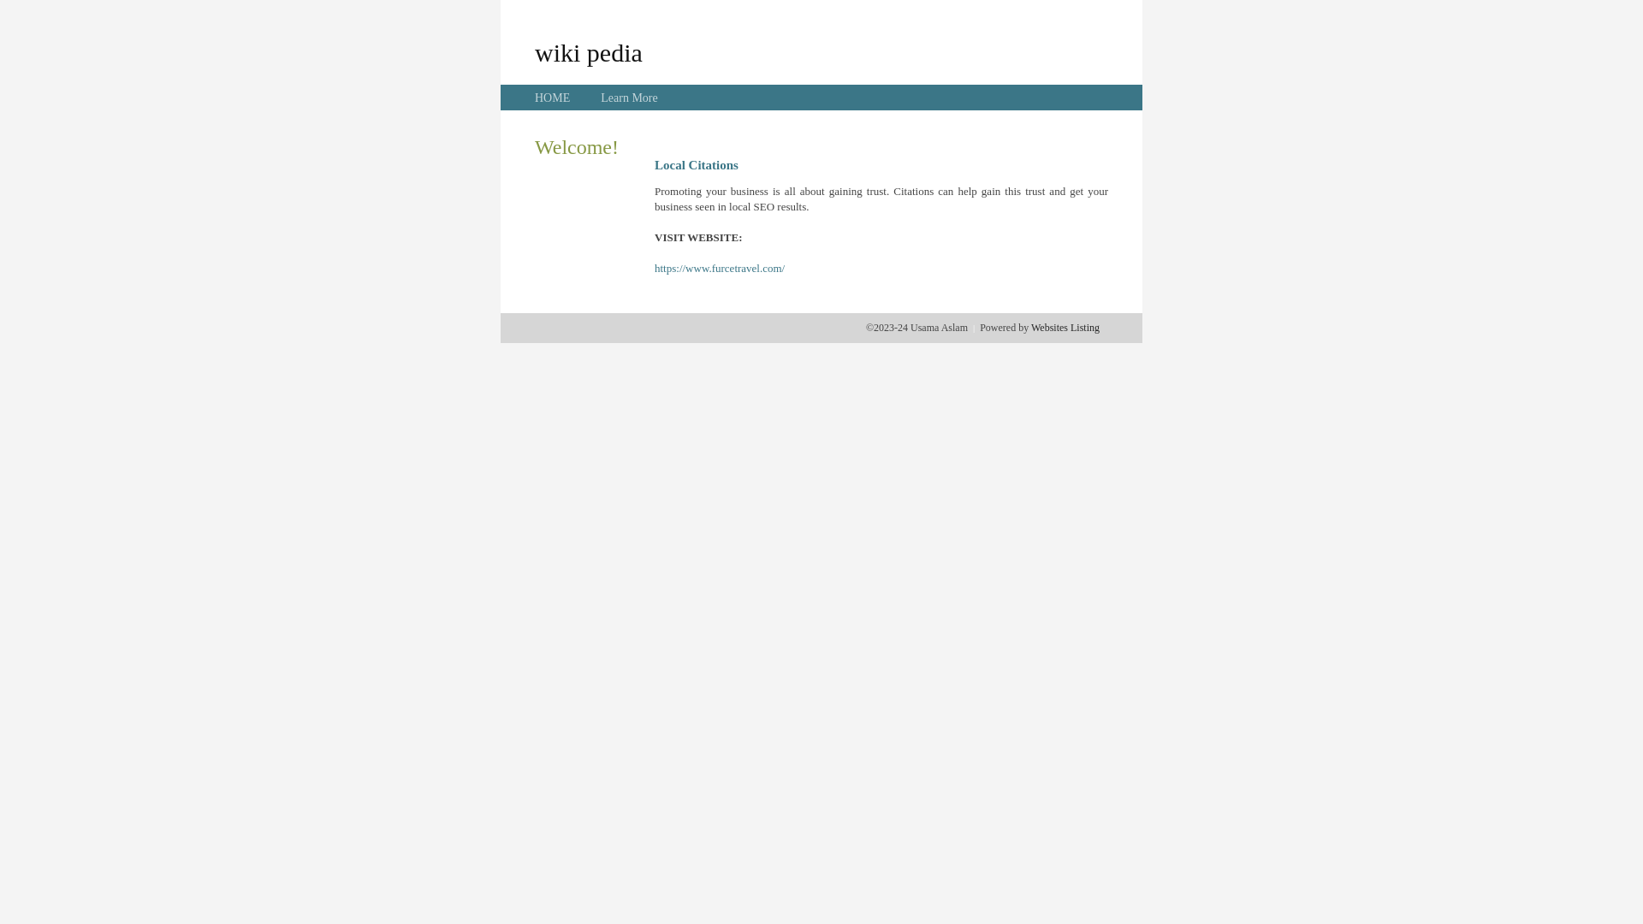  Describe the element at coordinates (553, 98) in the screenshot. I see `HOME` at that location.